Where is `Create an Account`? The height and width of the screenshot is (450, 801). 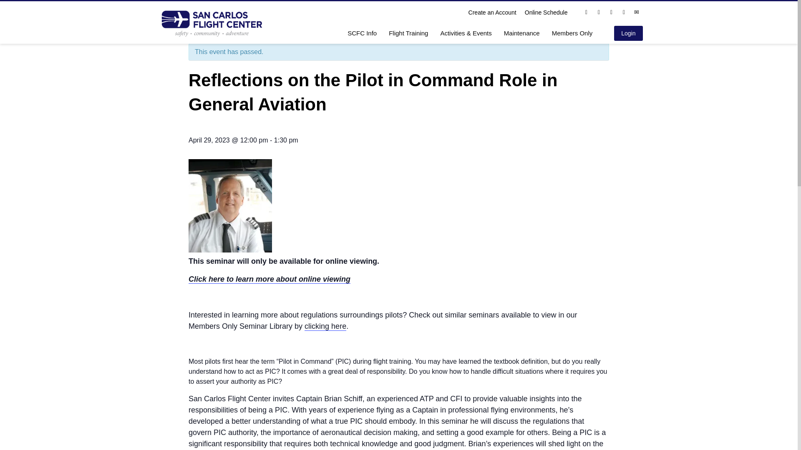
Create an Account is located at coordinates (492, 12).